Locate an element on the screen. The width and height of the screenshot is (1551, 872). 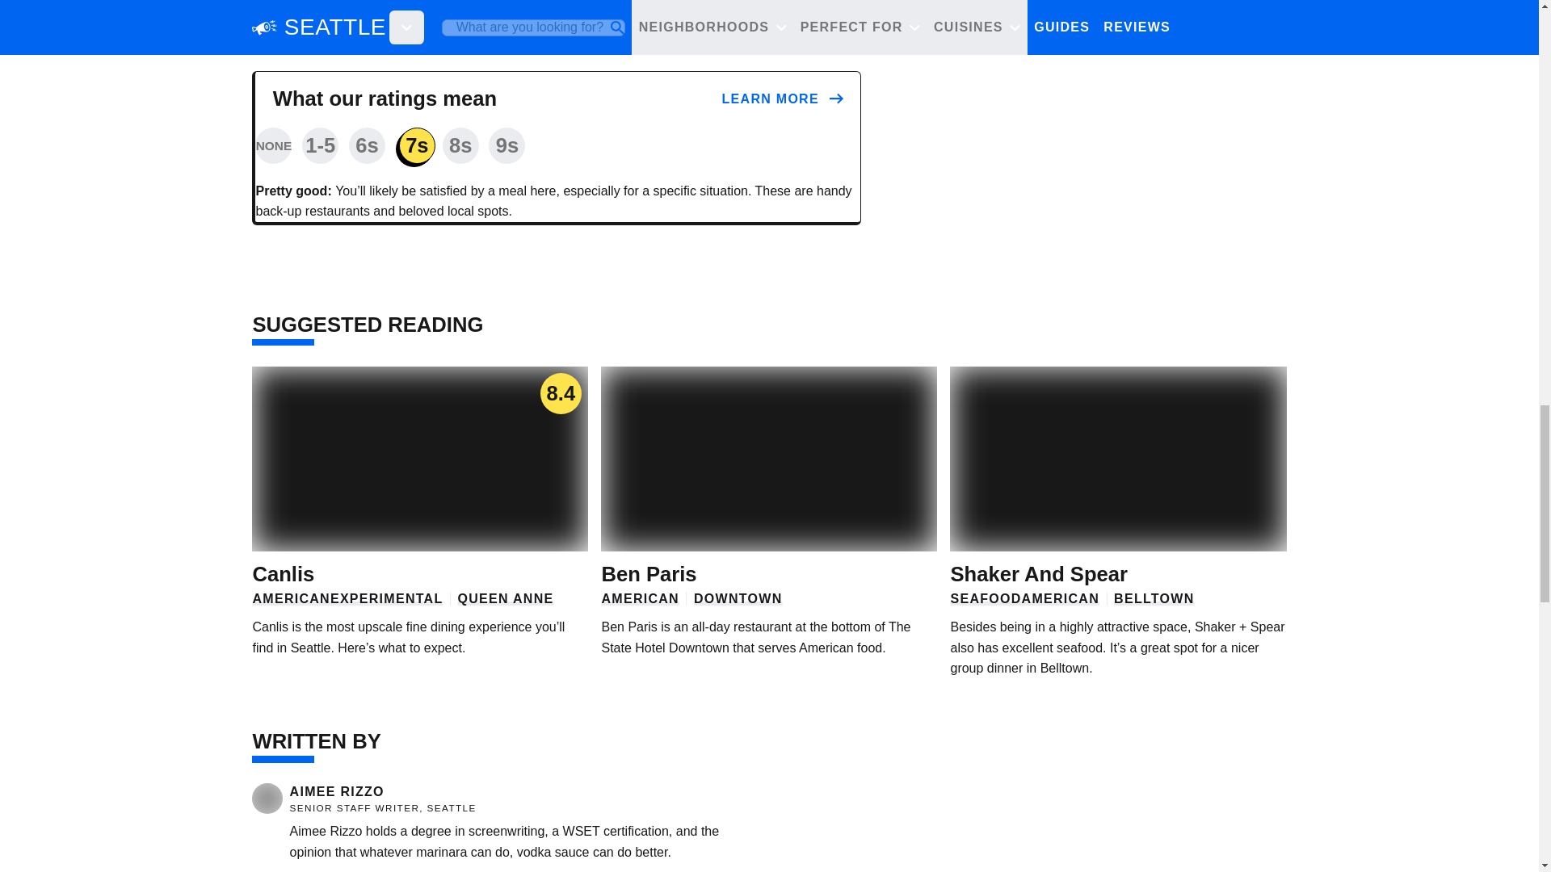
Canlis is located at coordinates (283, 573).